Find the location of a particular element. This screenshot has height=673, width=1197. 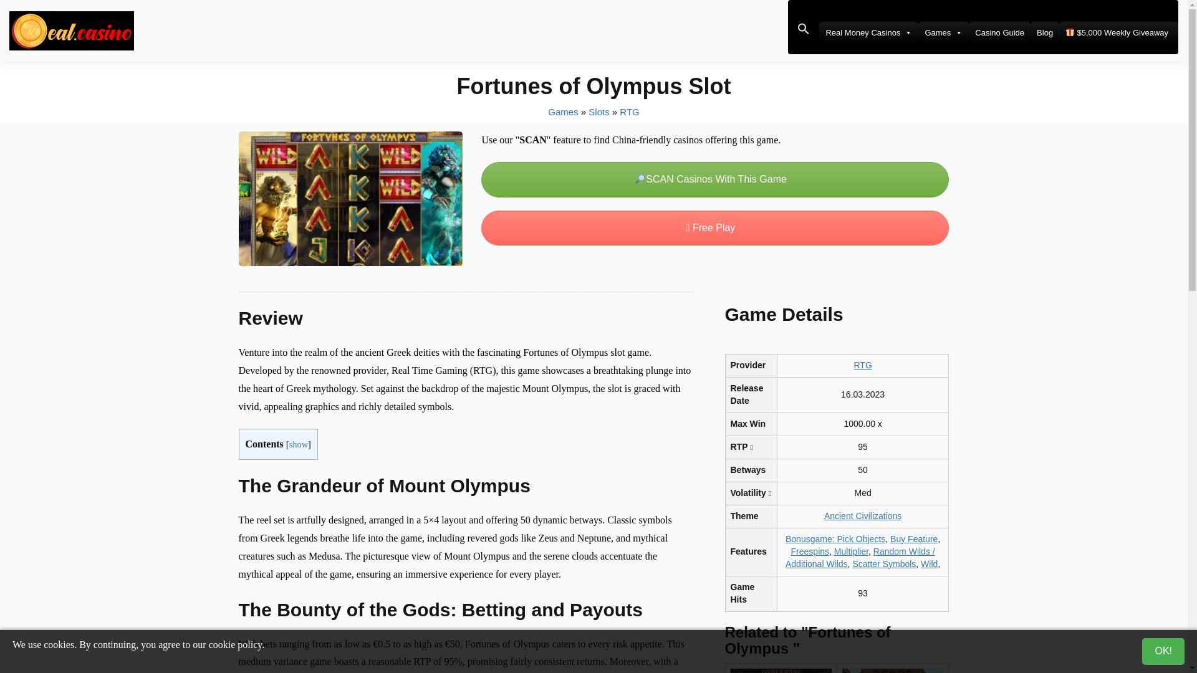

Online Slots is located at coordinates (598, 111).